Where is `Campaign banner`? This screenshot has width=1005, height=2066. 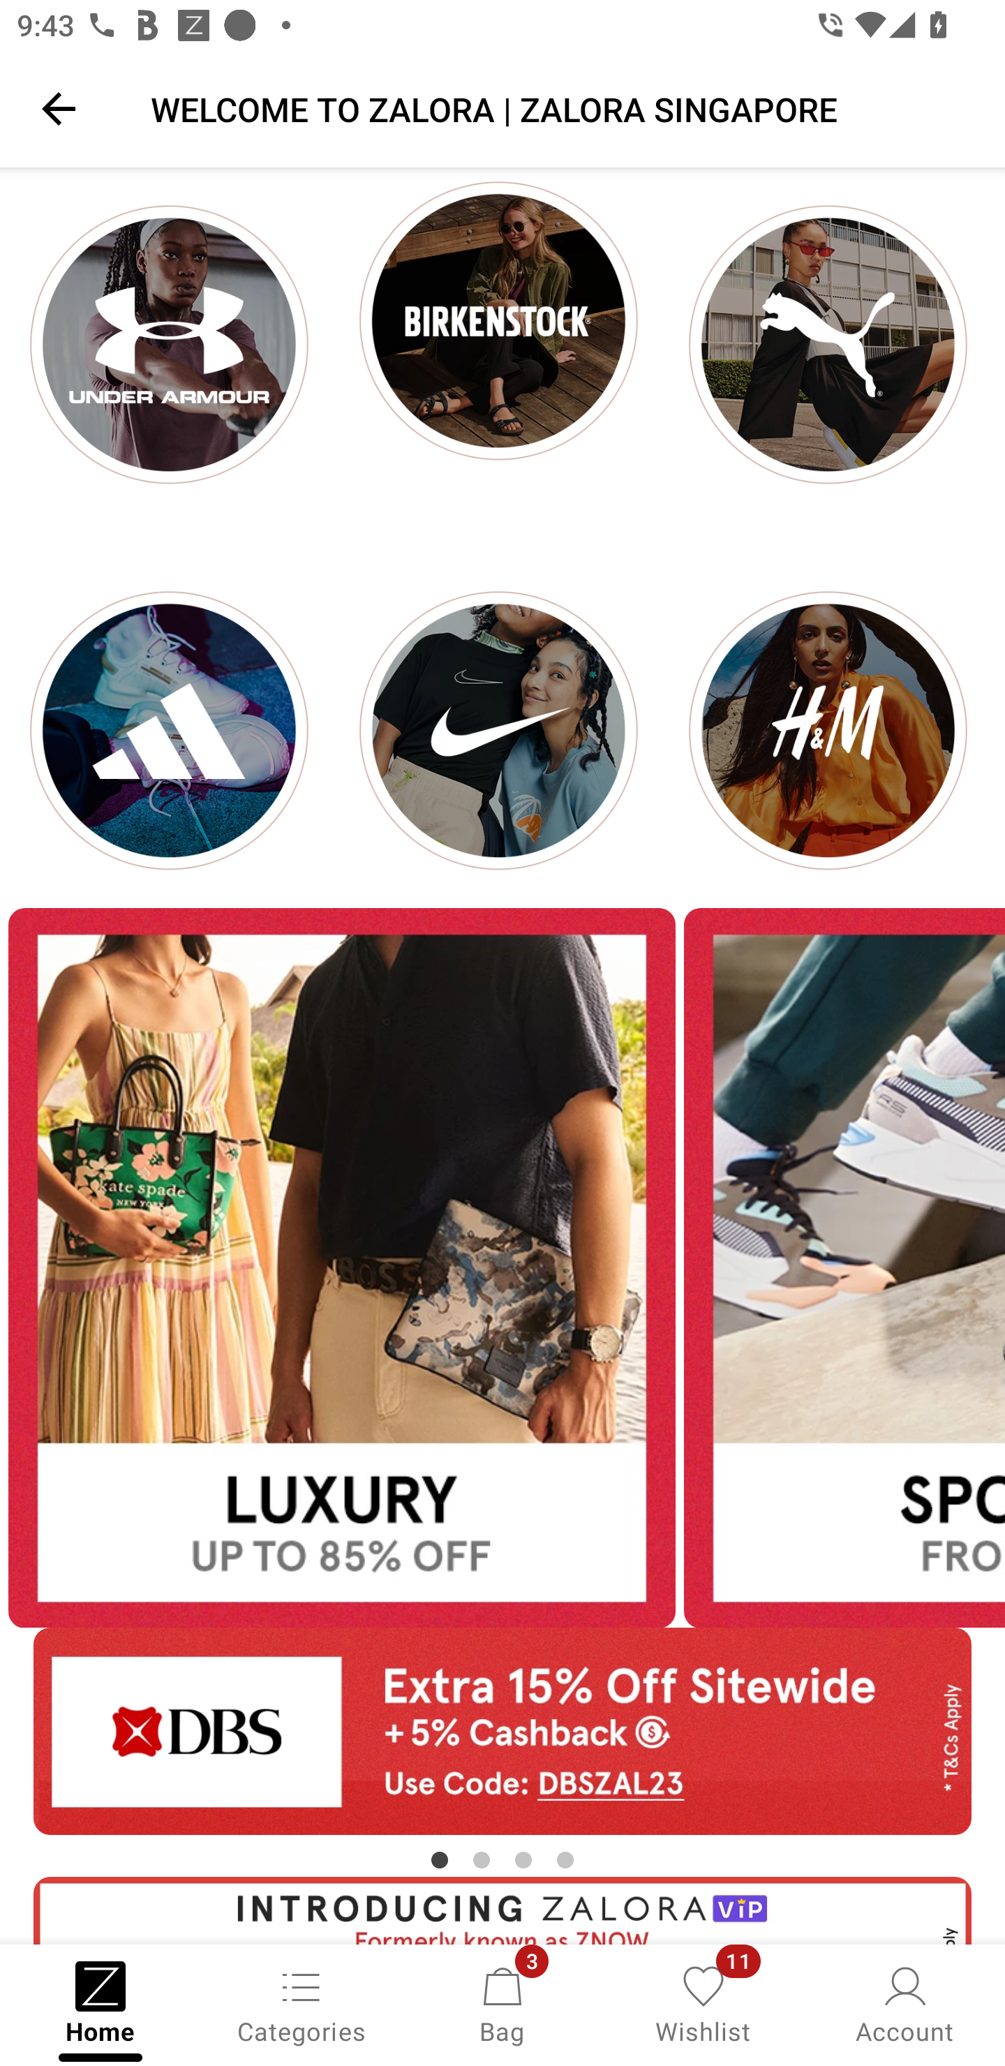 Campaign banner is located at coordinates (502, 1731).